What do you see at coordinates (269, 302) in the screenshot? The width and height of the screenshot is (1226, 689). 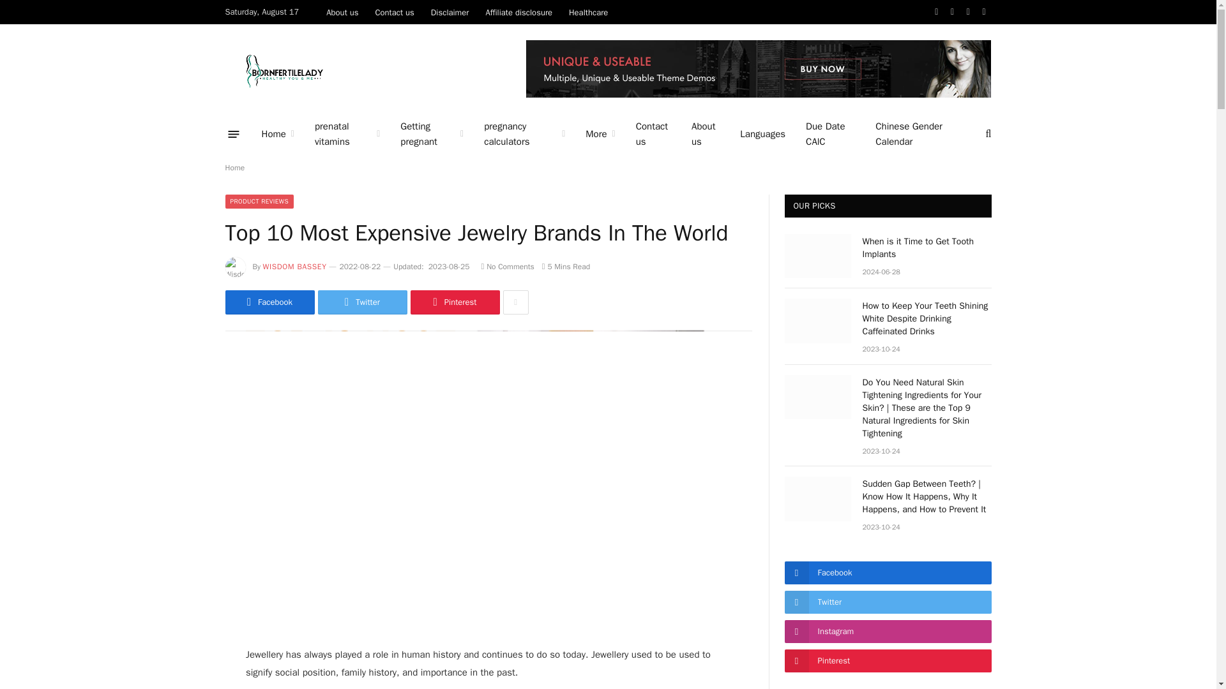 I see `Share on Facebook` at bounding box center [269, 302].